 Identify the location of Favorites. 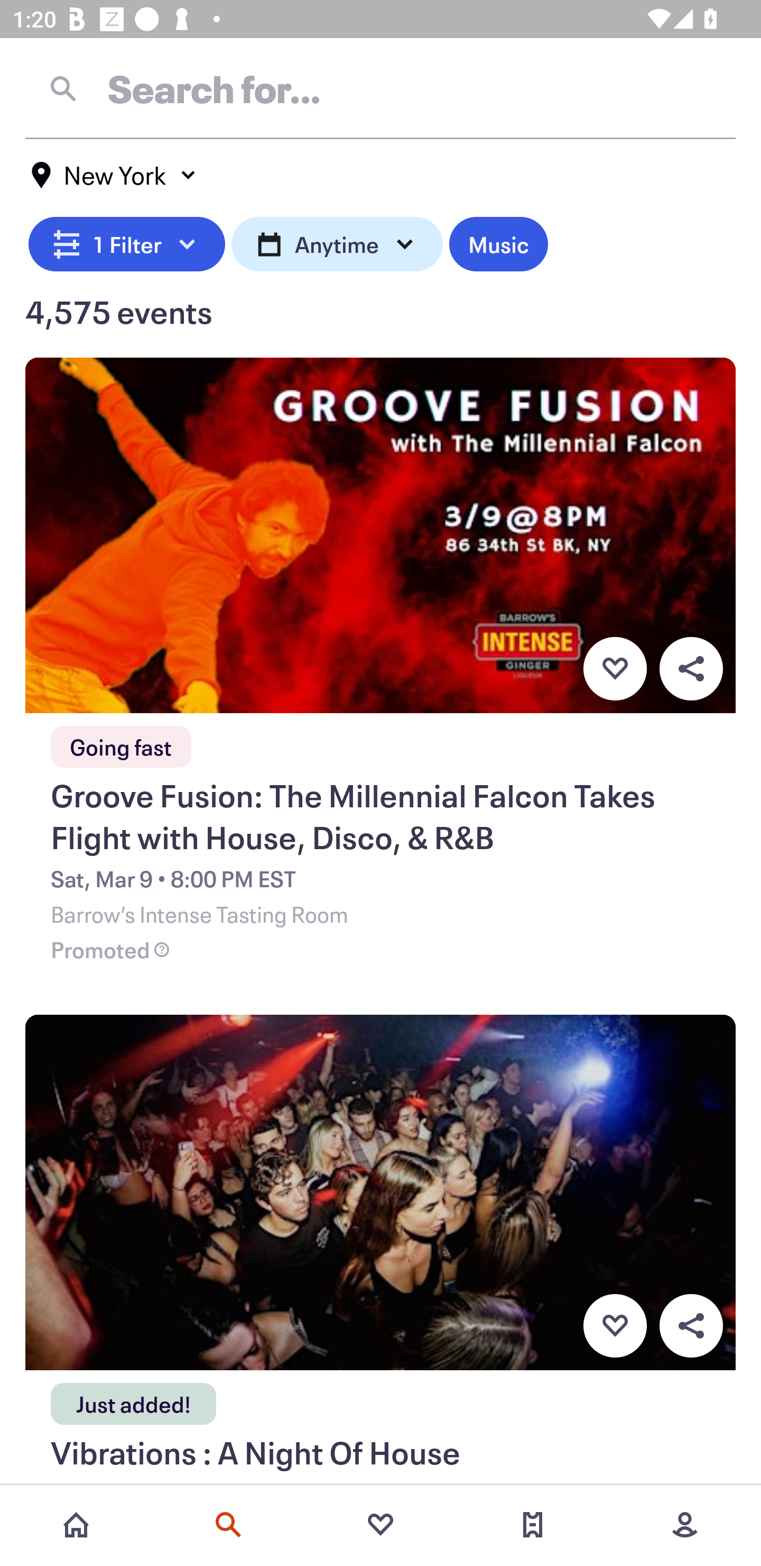
(380, 1525).